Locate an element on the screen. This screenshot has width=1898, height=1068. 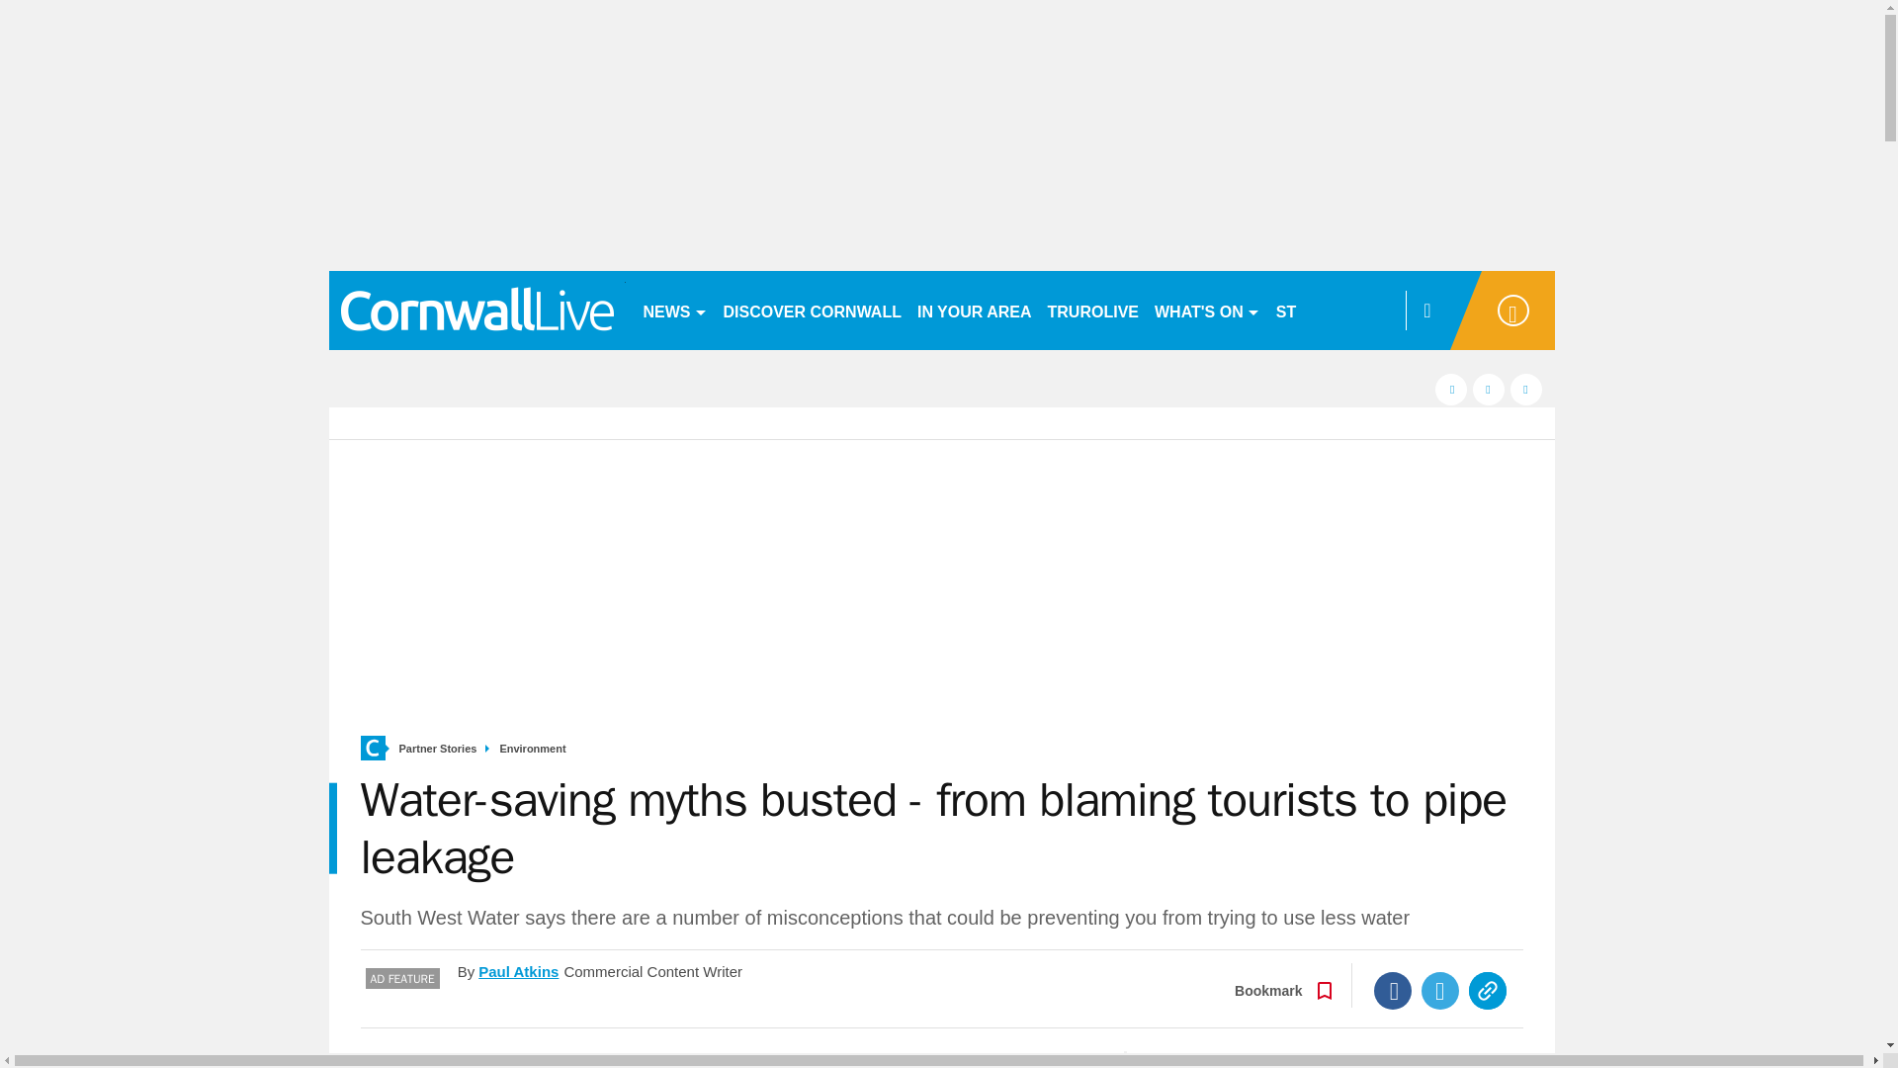
facebook is located at coordinates (1451, 390).